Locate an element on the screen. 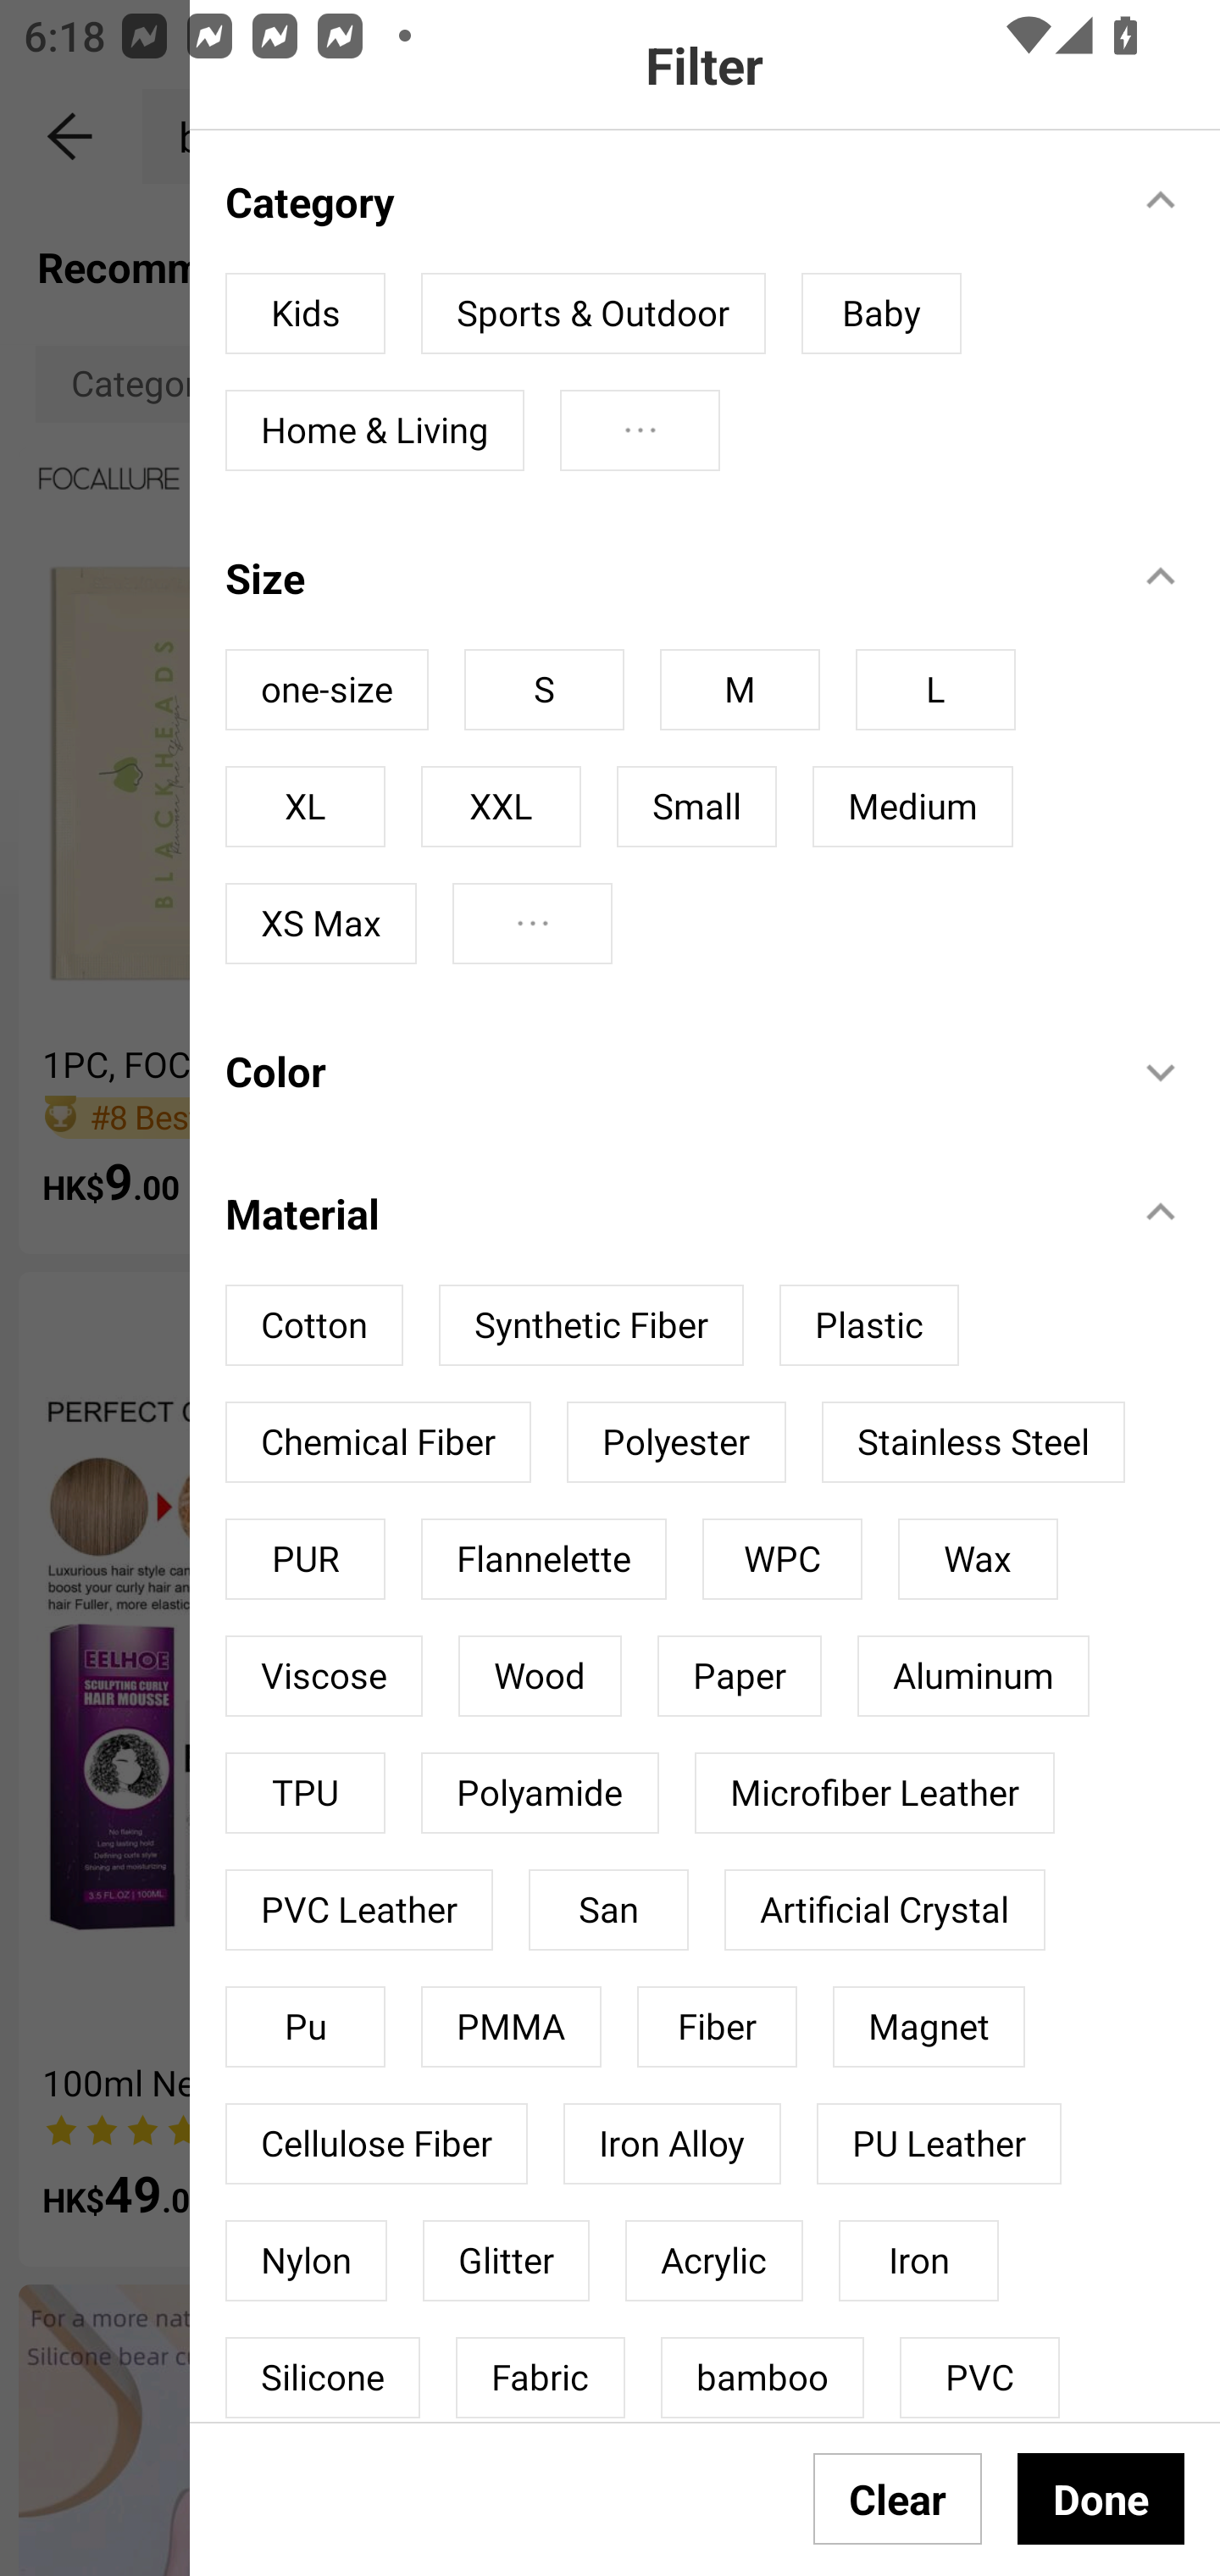 The image size is (1220, 2576). Microfiber Leather is located at coordinates (874, 1793).